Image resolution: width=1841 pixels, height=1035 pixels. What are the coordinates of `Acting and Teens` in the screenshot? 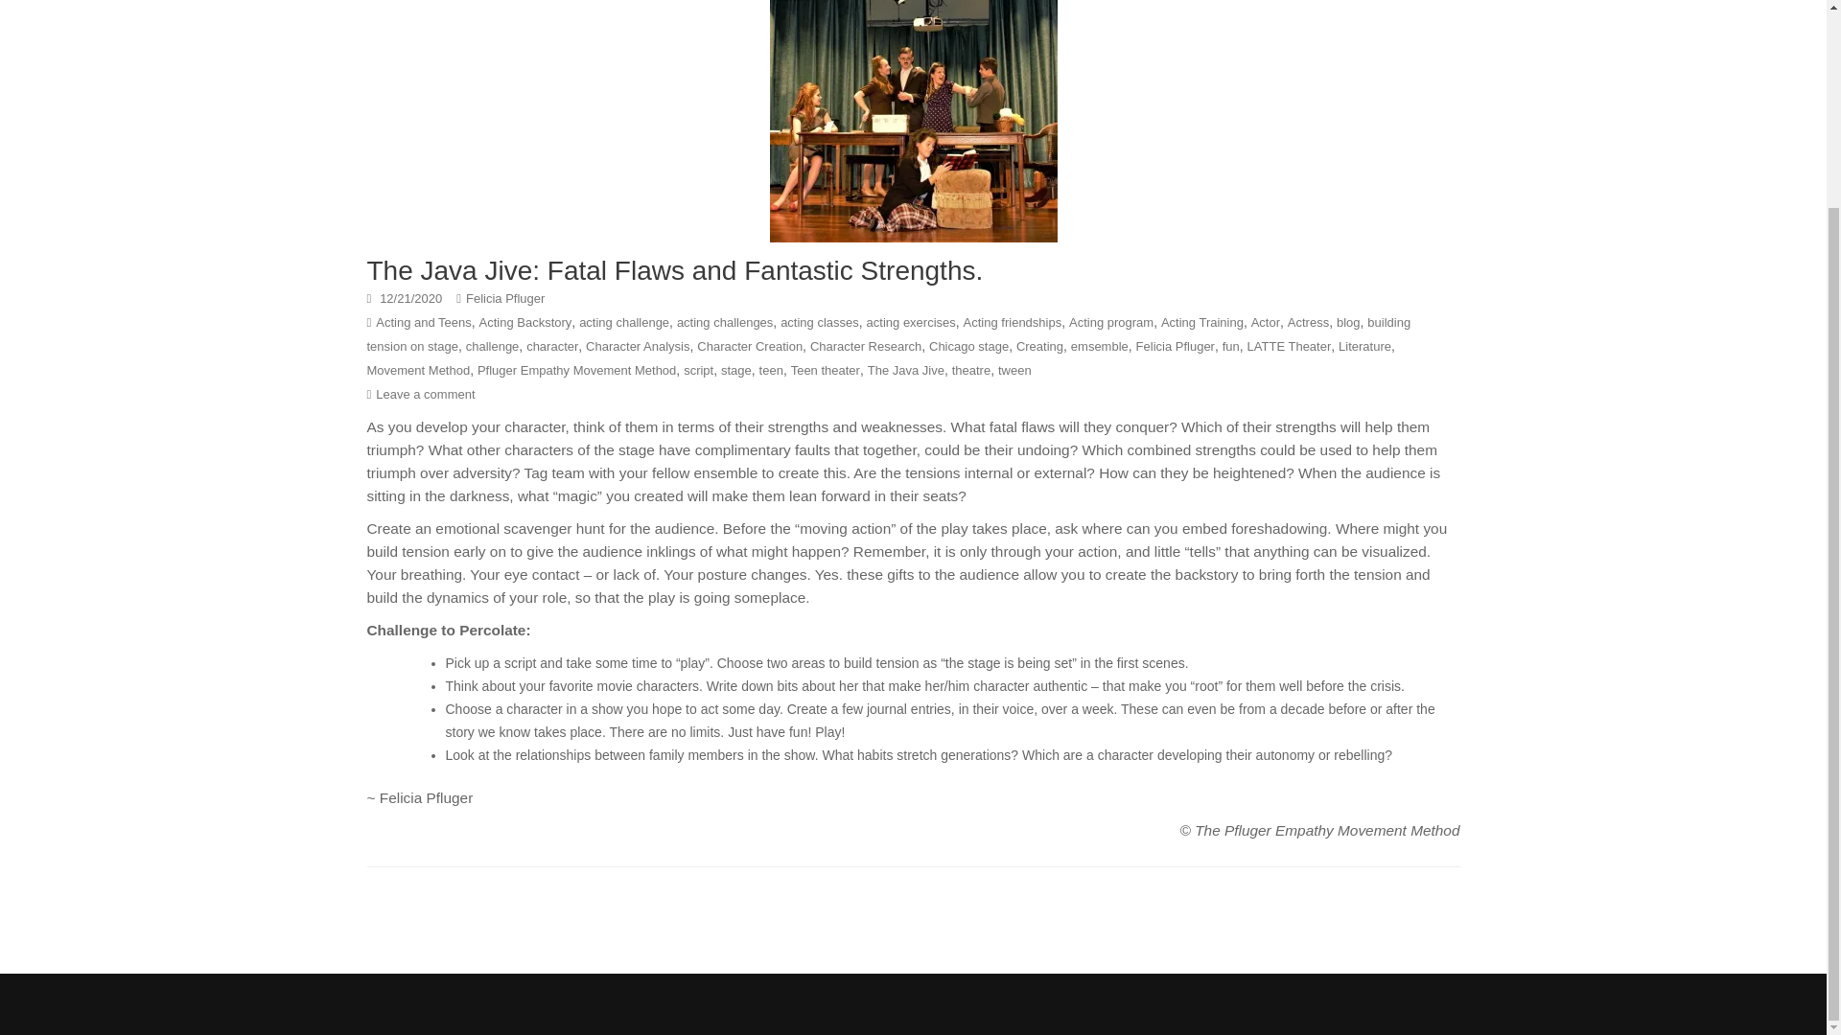 It's located at (423, 322).